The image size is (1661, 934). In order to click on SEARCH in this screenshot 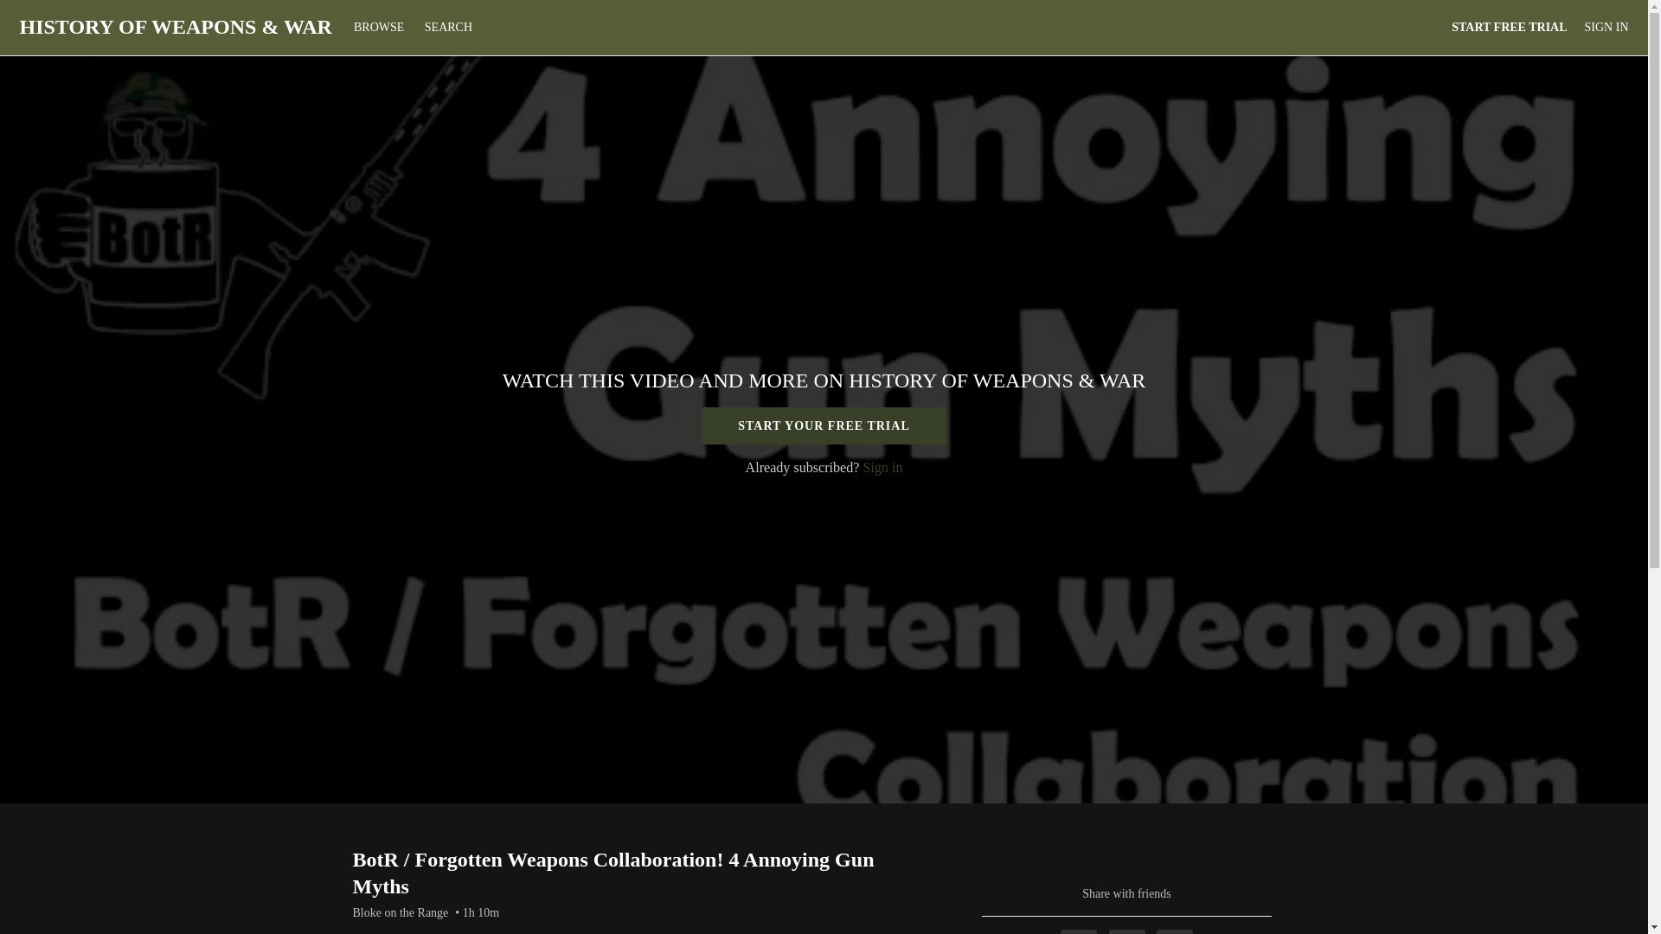, I will do `click(448, 26)`.